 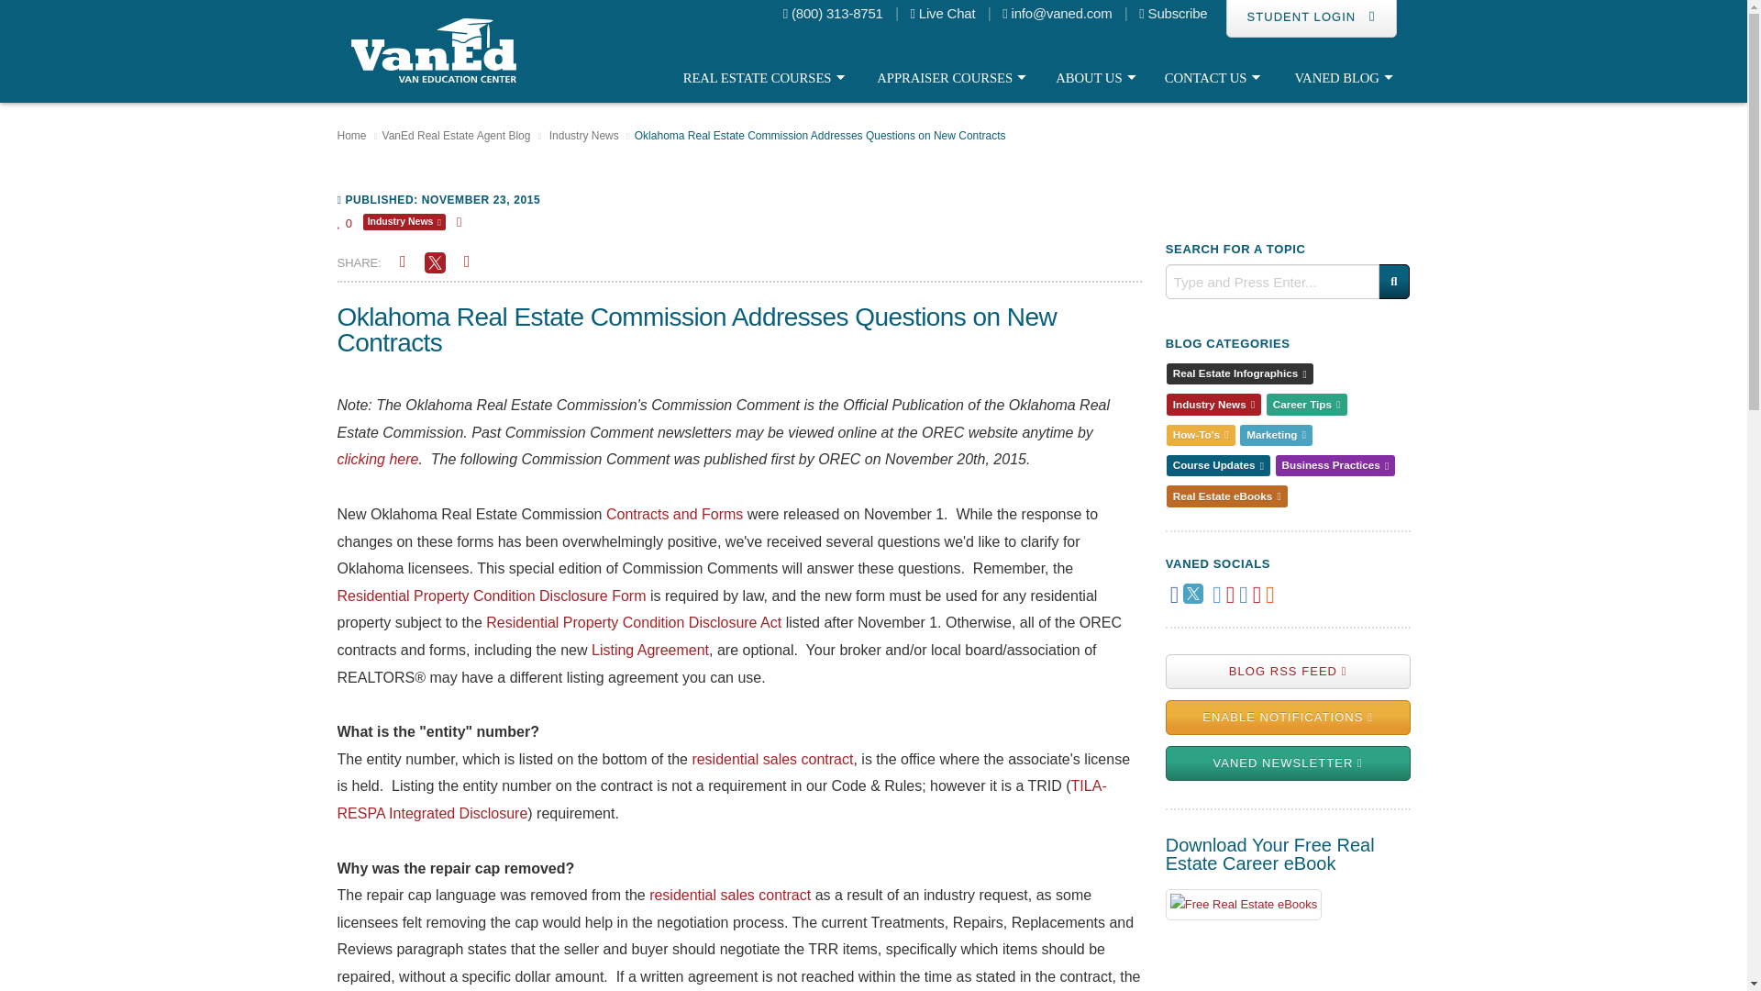 What do you see at coordinates (769, 78) in the screenshot?
I see `REAL ESTATE COURSES` at bounding box center [769, 78].